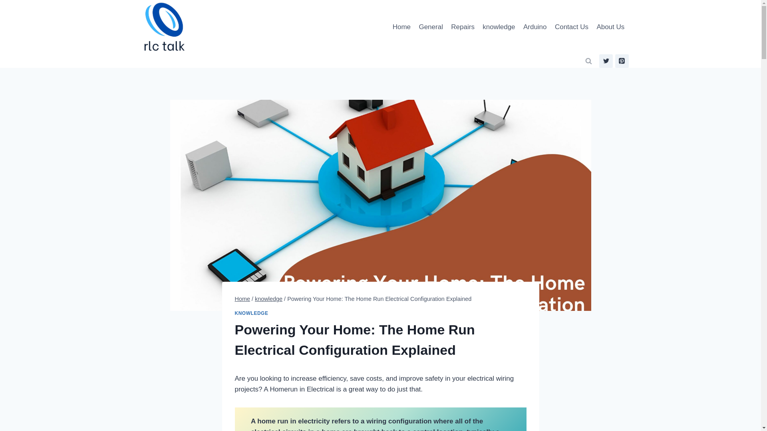  What do you see at coordinates (499, 27) in the screenshot?
I see `knowledge` at bounding box center [499, 27].